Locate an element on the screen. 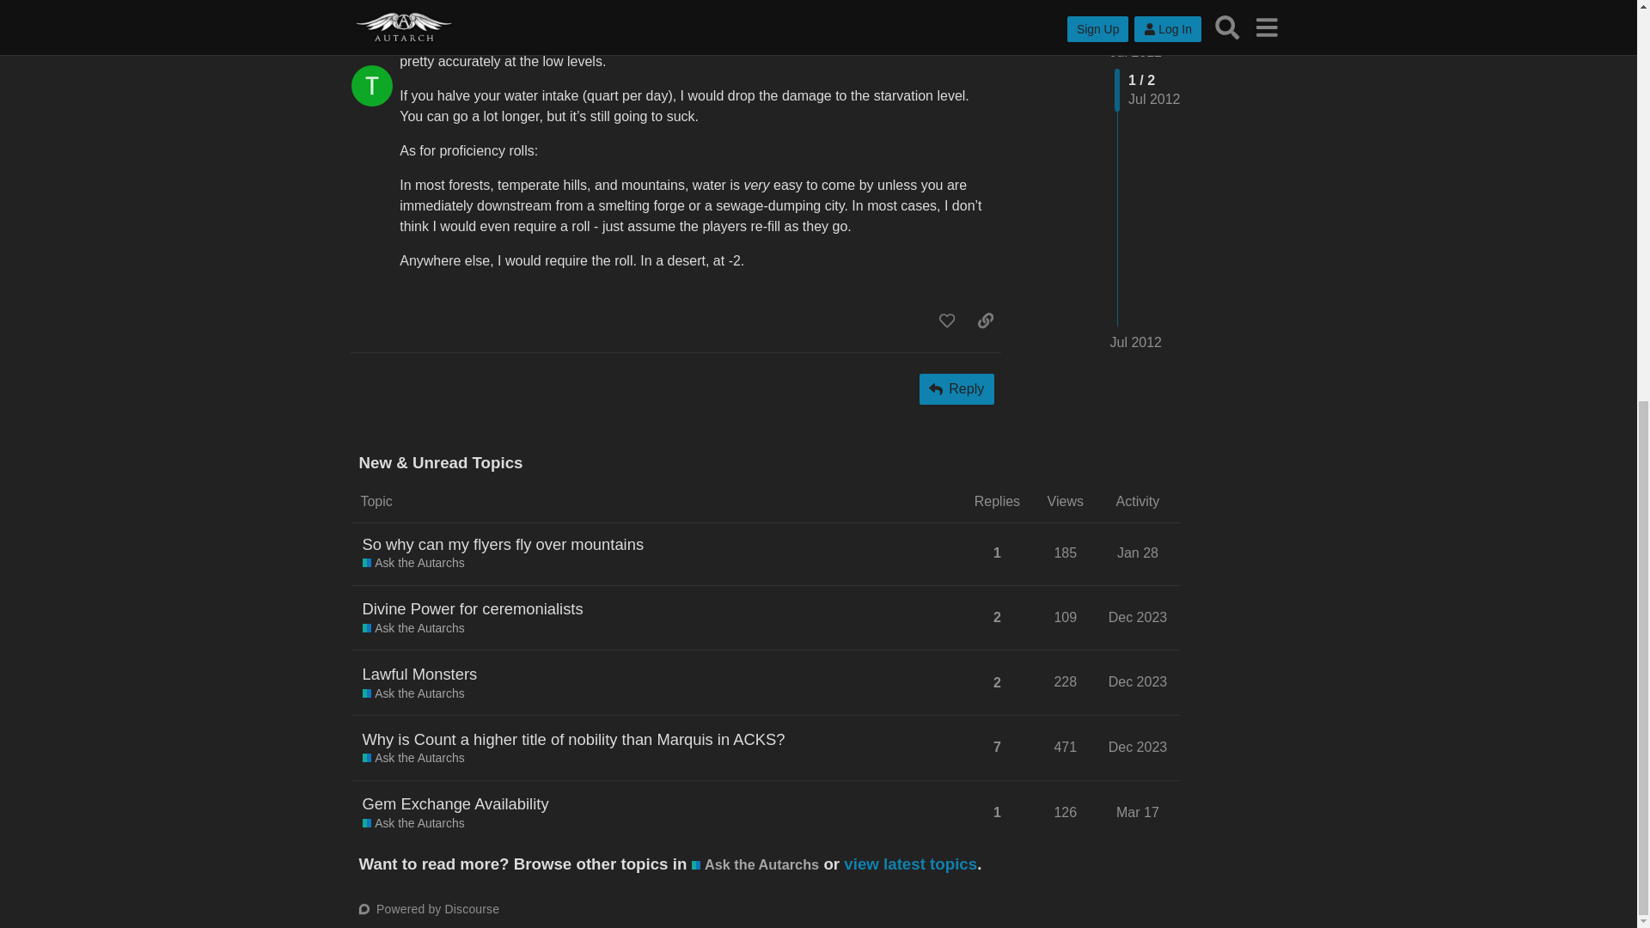  Ask the Autarchs is located at coordinates (414, 629).